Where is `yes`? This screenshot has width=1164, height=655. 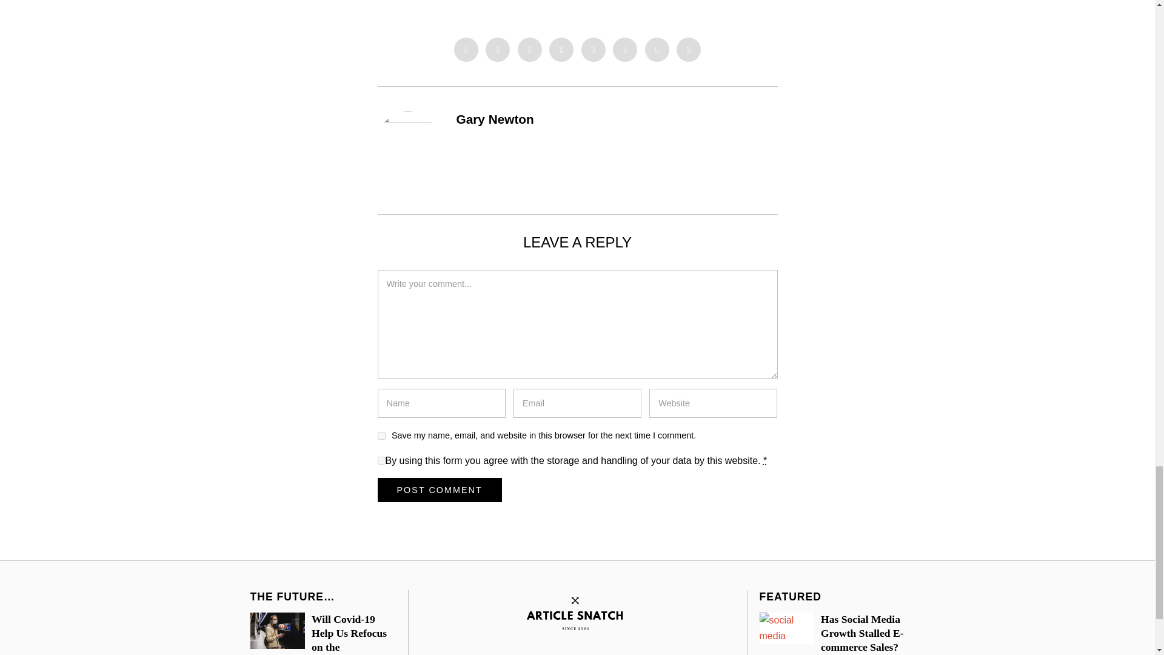 yes is located at coordinates (381, 435).